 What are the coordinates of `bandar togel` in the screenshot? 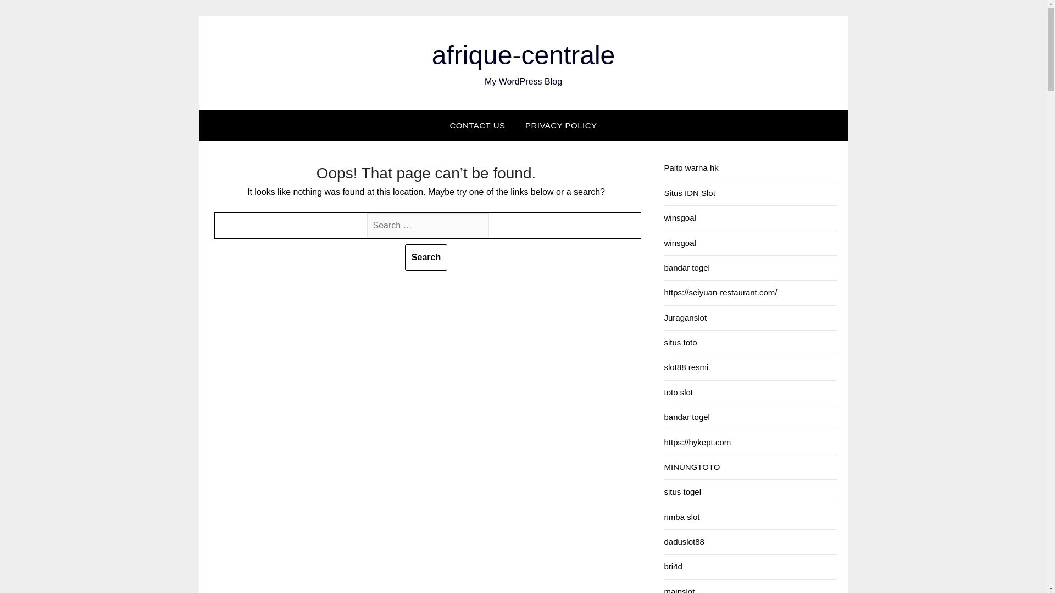 It's located at (686, 416).